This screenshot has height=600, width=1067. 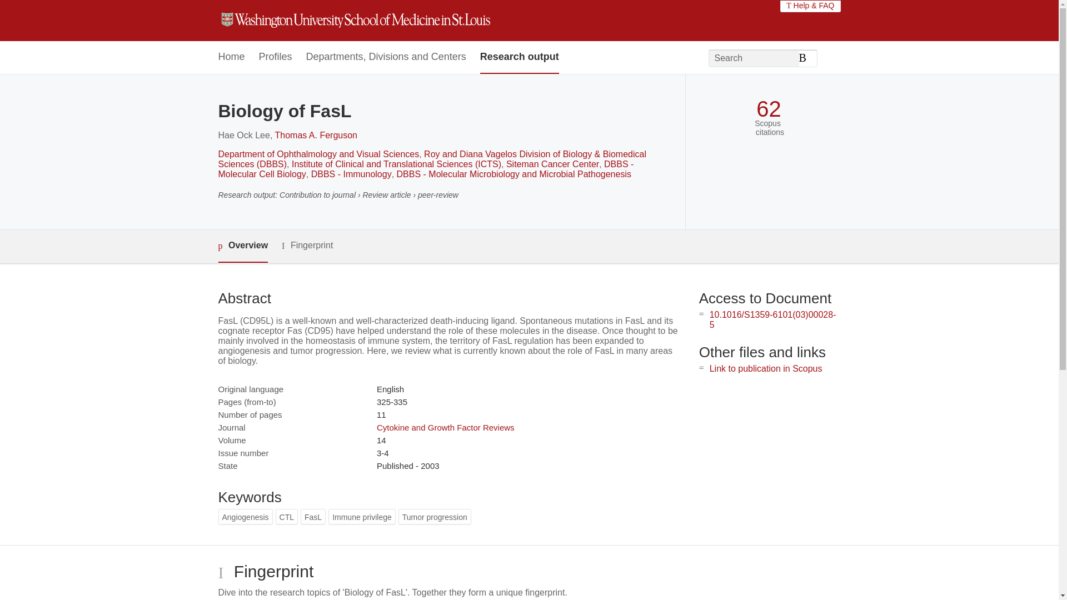 What do you see at coordinates (276, 57) in the screenshot?
I see `Profiles` at bounding box center [276, 57].